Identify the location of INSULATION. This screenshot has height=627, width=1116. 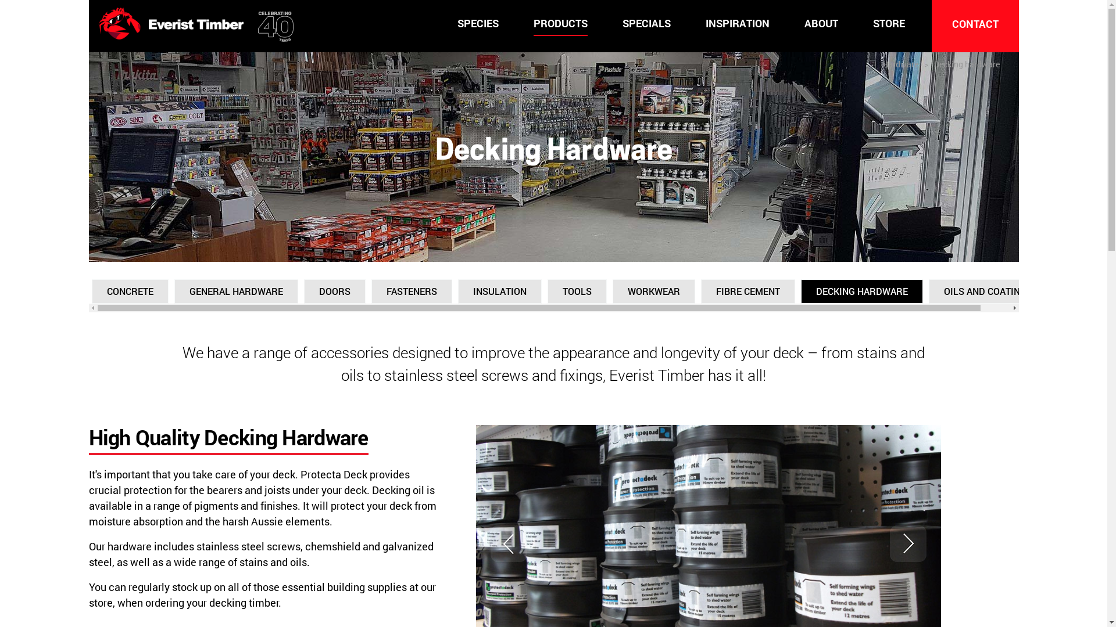
(500, 291).